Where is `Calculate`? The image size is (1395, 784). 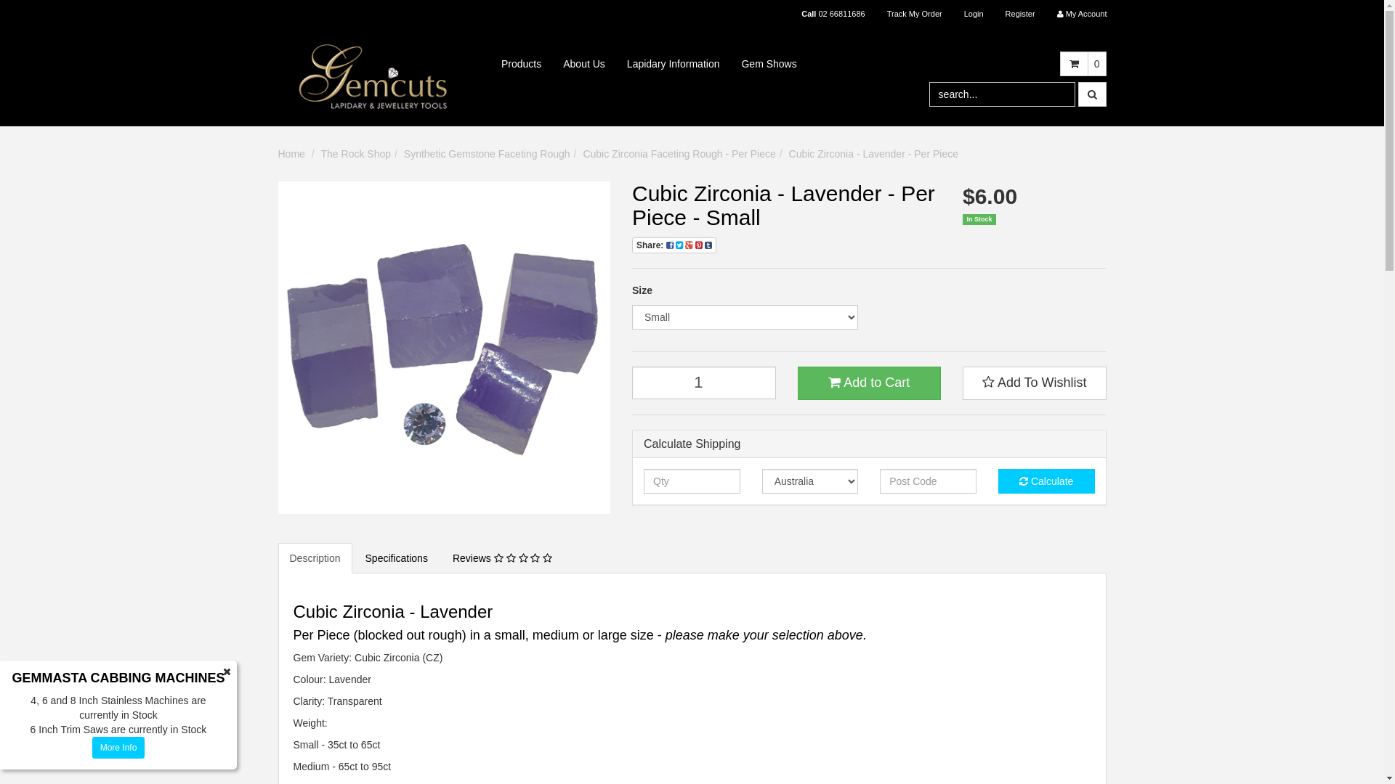 Calculate is located at coordinates (1046, 481).